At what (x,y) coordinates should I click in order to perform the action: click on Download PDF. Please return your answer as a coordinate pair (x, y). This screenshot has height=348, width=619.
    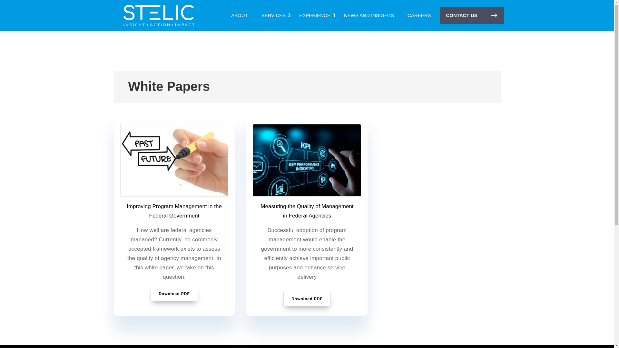
    Looking at the image, I should click on (307, 299).